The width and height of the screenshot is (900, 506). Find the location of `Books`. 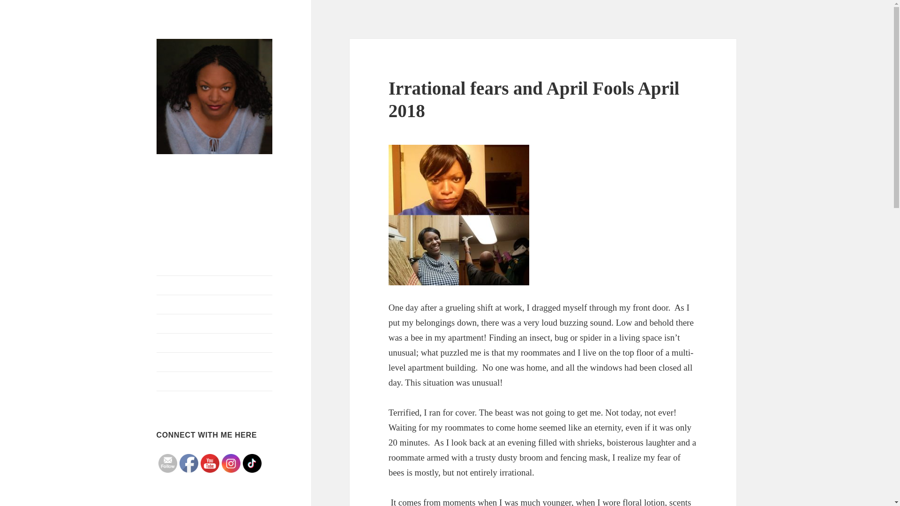

Books is located at coordinates (215, 323).